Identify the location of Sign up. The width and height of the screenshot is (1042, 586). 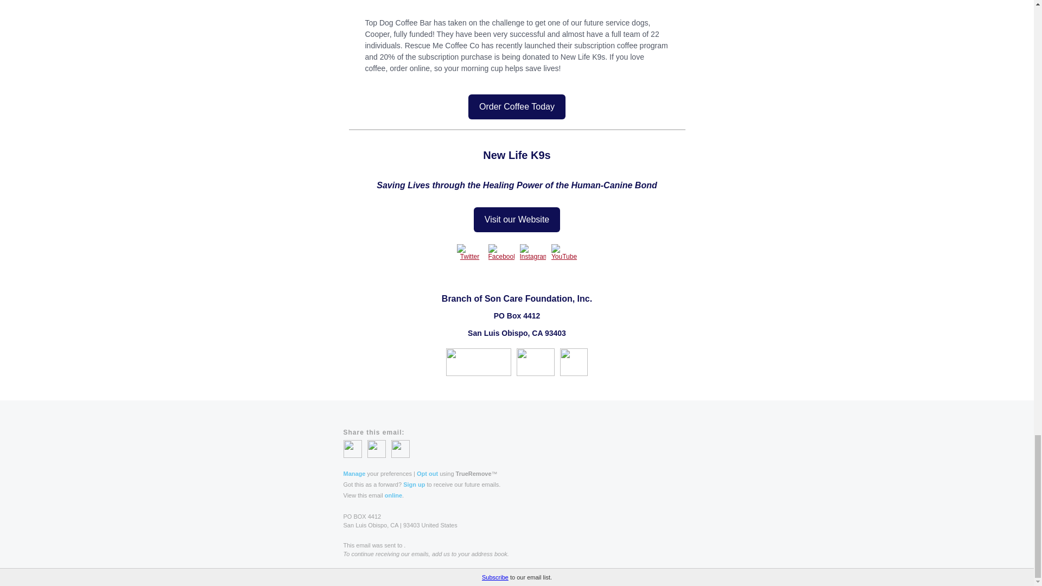
(414, 484).